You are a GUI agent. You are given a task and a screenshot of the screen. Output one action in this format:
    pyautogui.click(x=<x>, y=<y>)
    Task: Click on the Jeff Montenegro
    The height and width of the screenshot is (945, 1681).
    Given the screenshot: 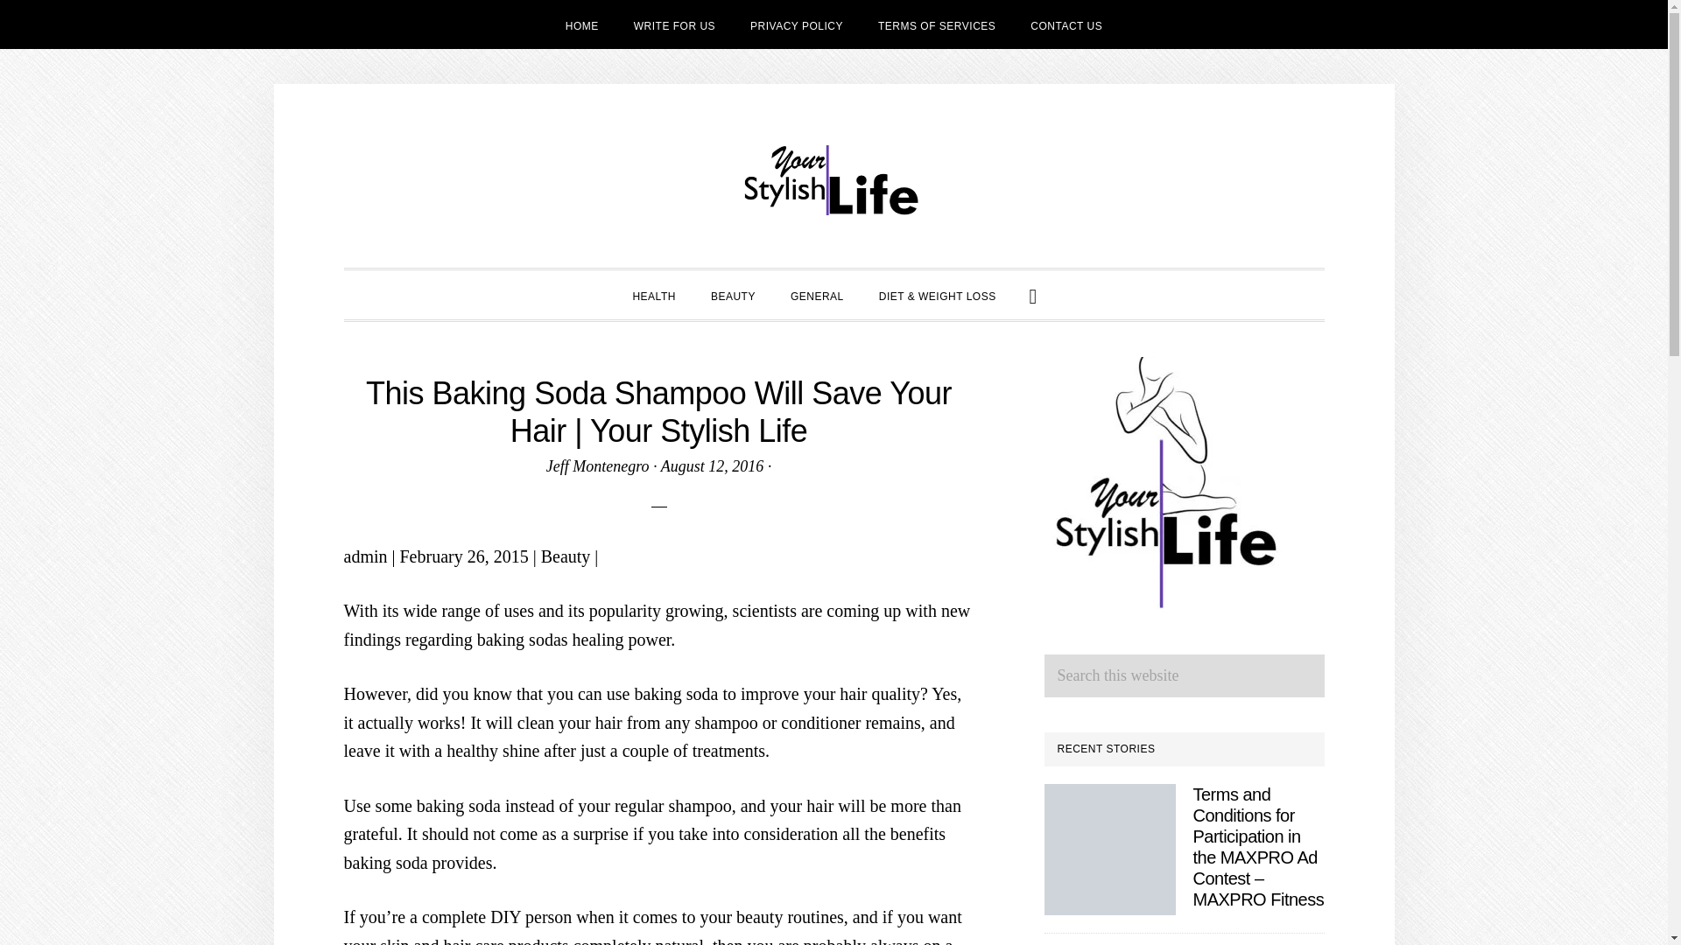 What is the action you would take?
    pyautogui.click(x=597, y=465)
    